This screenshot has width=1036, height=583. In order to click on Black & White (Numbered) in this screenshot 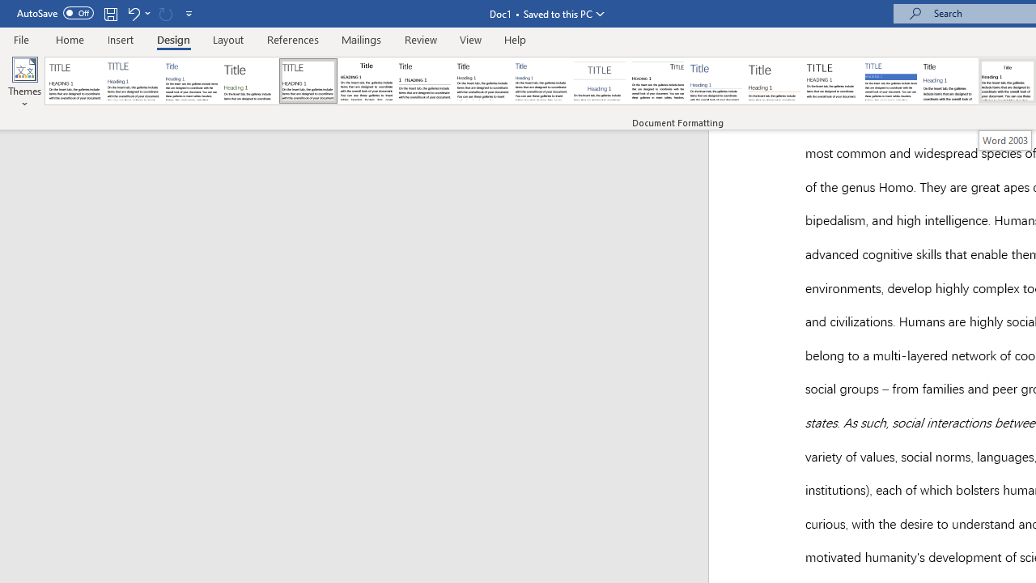, I will do `click(424, 81)`.